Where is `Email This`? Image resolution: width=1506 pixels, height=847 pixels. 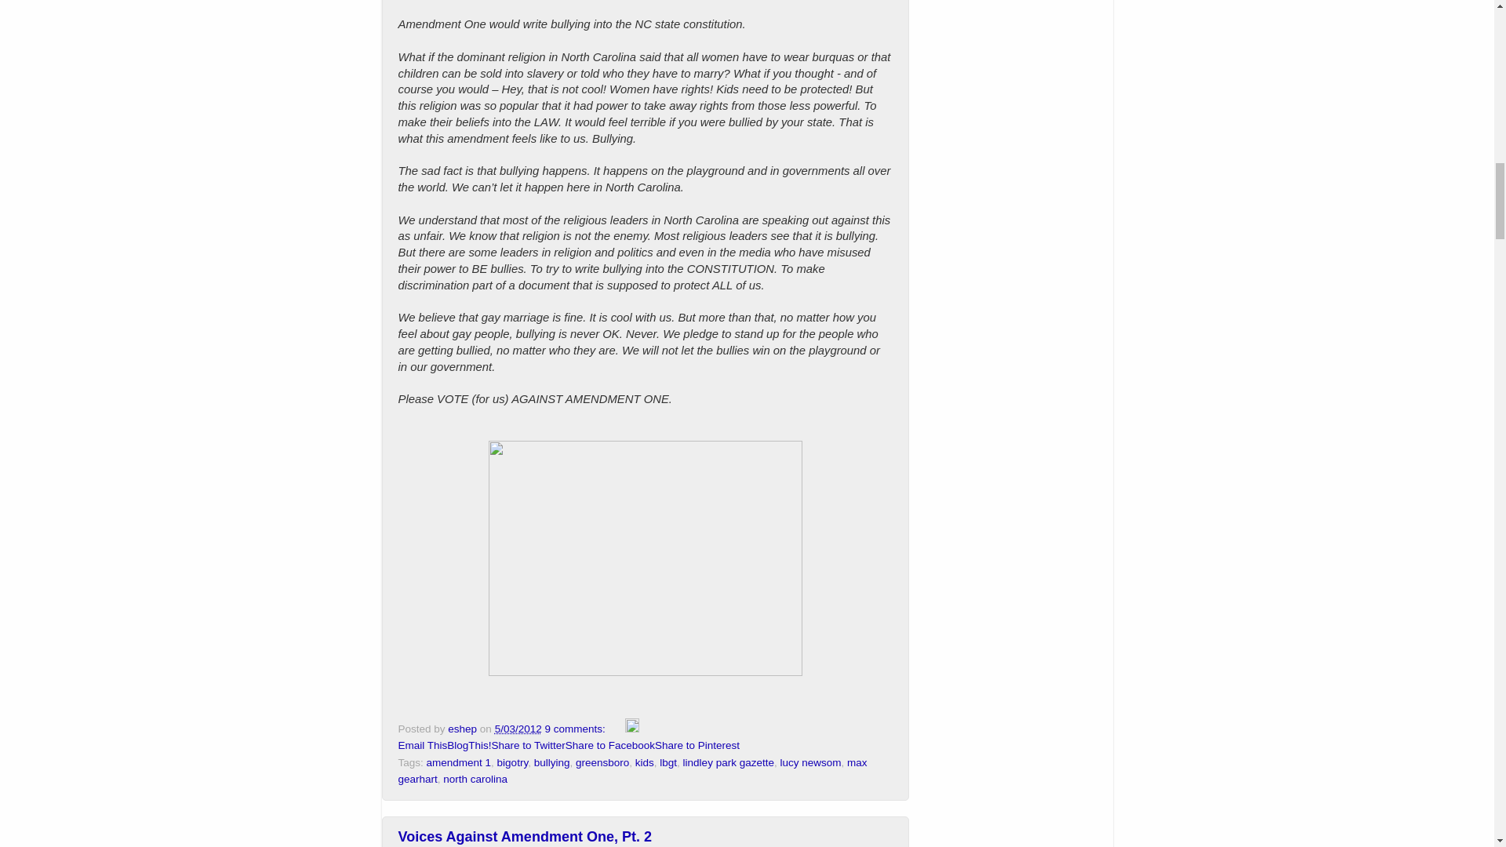
Email This is located at coordinates (423, 745).